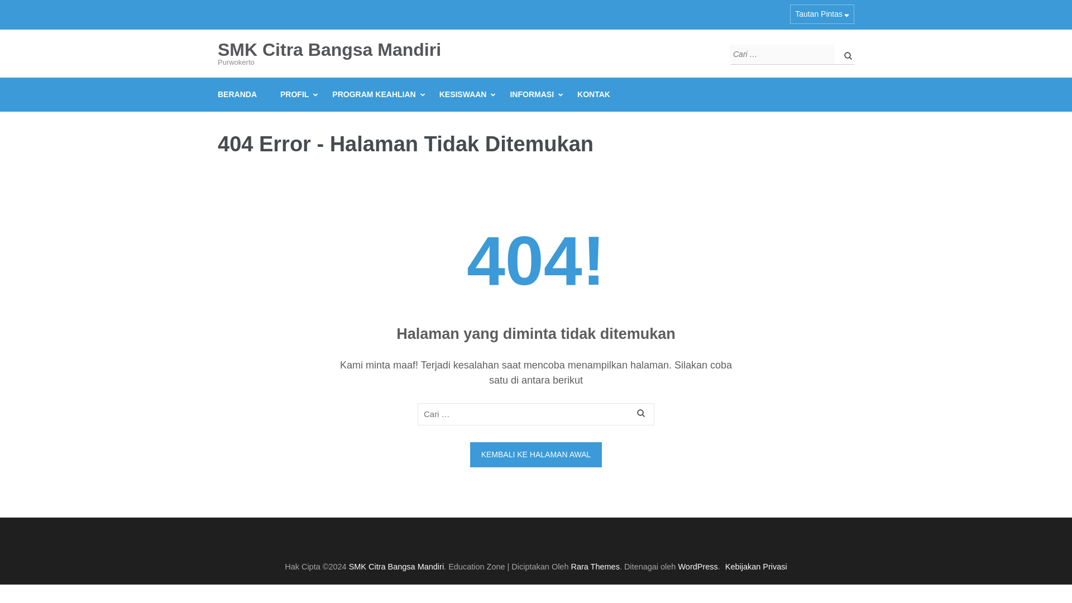  Describe the element at coordinates (594, 94) in the screenshot. I see `KONTAK` at that location.